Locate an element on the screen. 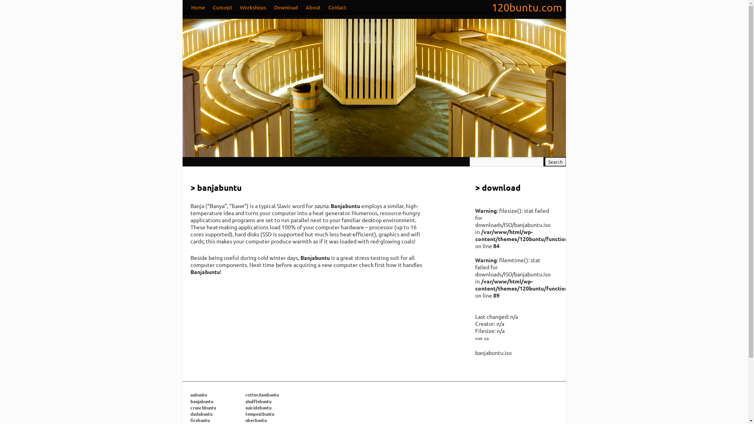 The height and width of the screenshot is (424, 754). firebuntu is located at coordinates (199, 420).